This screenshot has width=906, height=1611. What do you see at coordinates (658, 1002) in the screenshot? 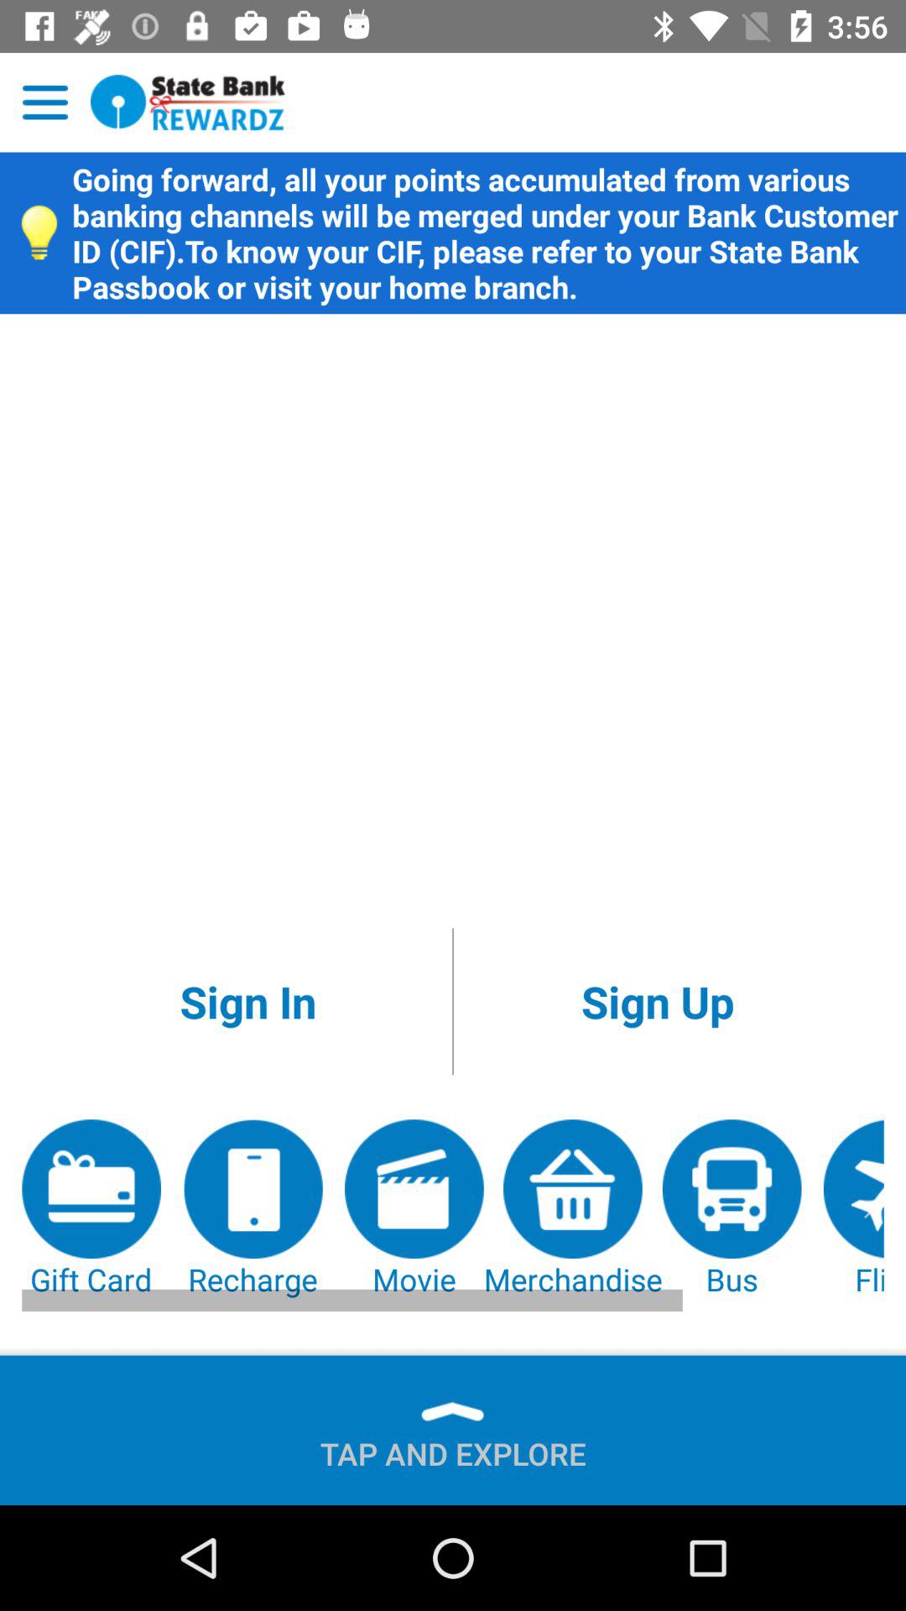
I see `select icon above movie item` at bounding box center [658, 1002].